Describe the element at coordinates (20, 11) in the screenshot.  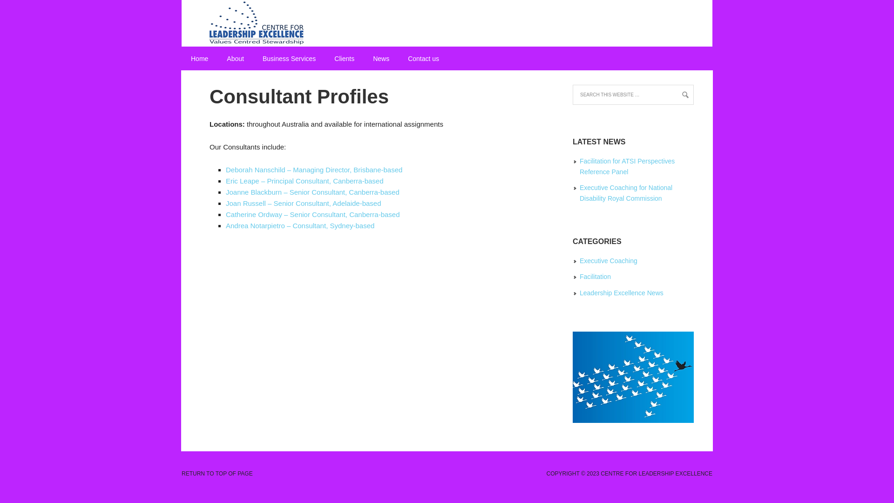
I see `Search` at that location.